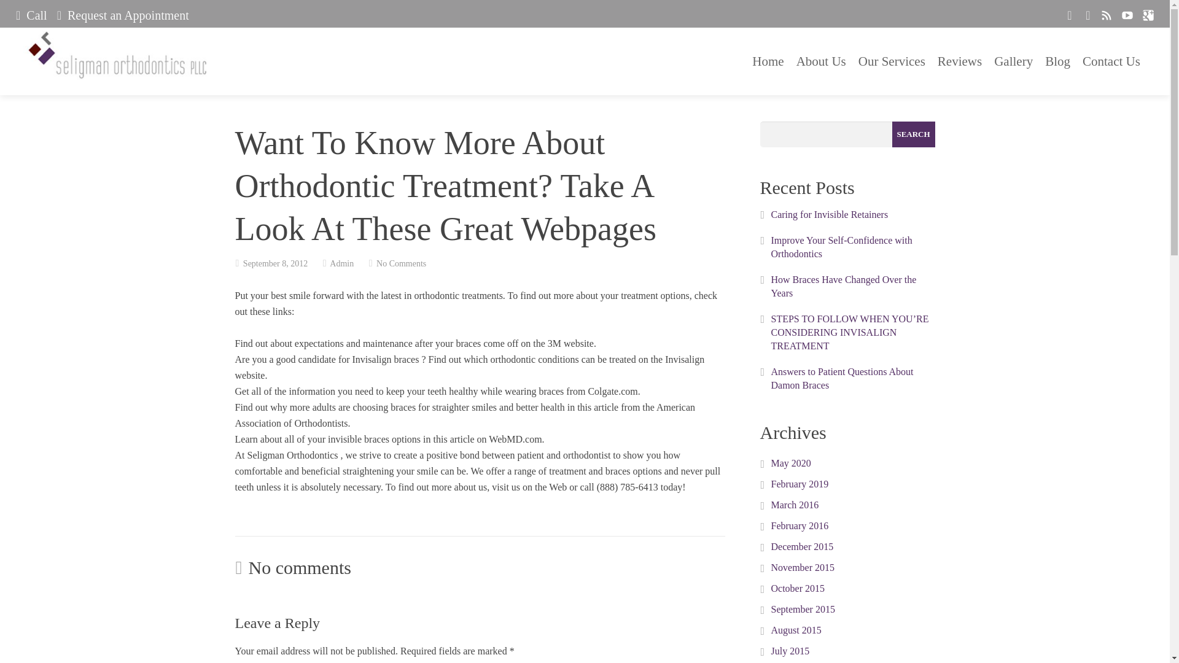 The width and height of the screenshot is (1179, 663). I want to click on Request an Appointment, so click(123, 15).